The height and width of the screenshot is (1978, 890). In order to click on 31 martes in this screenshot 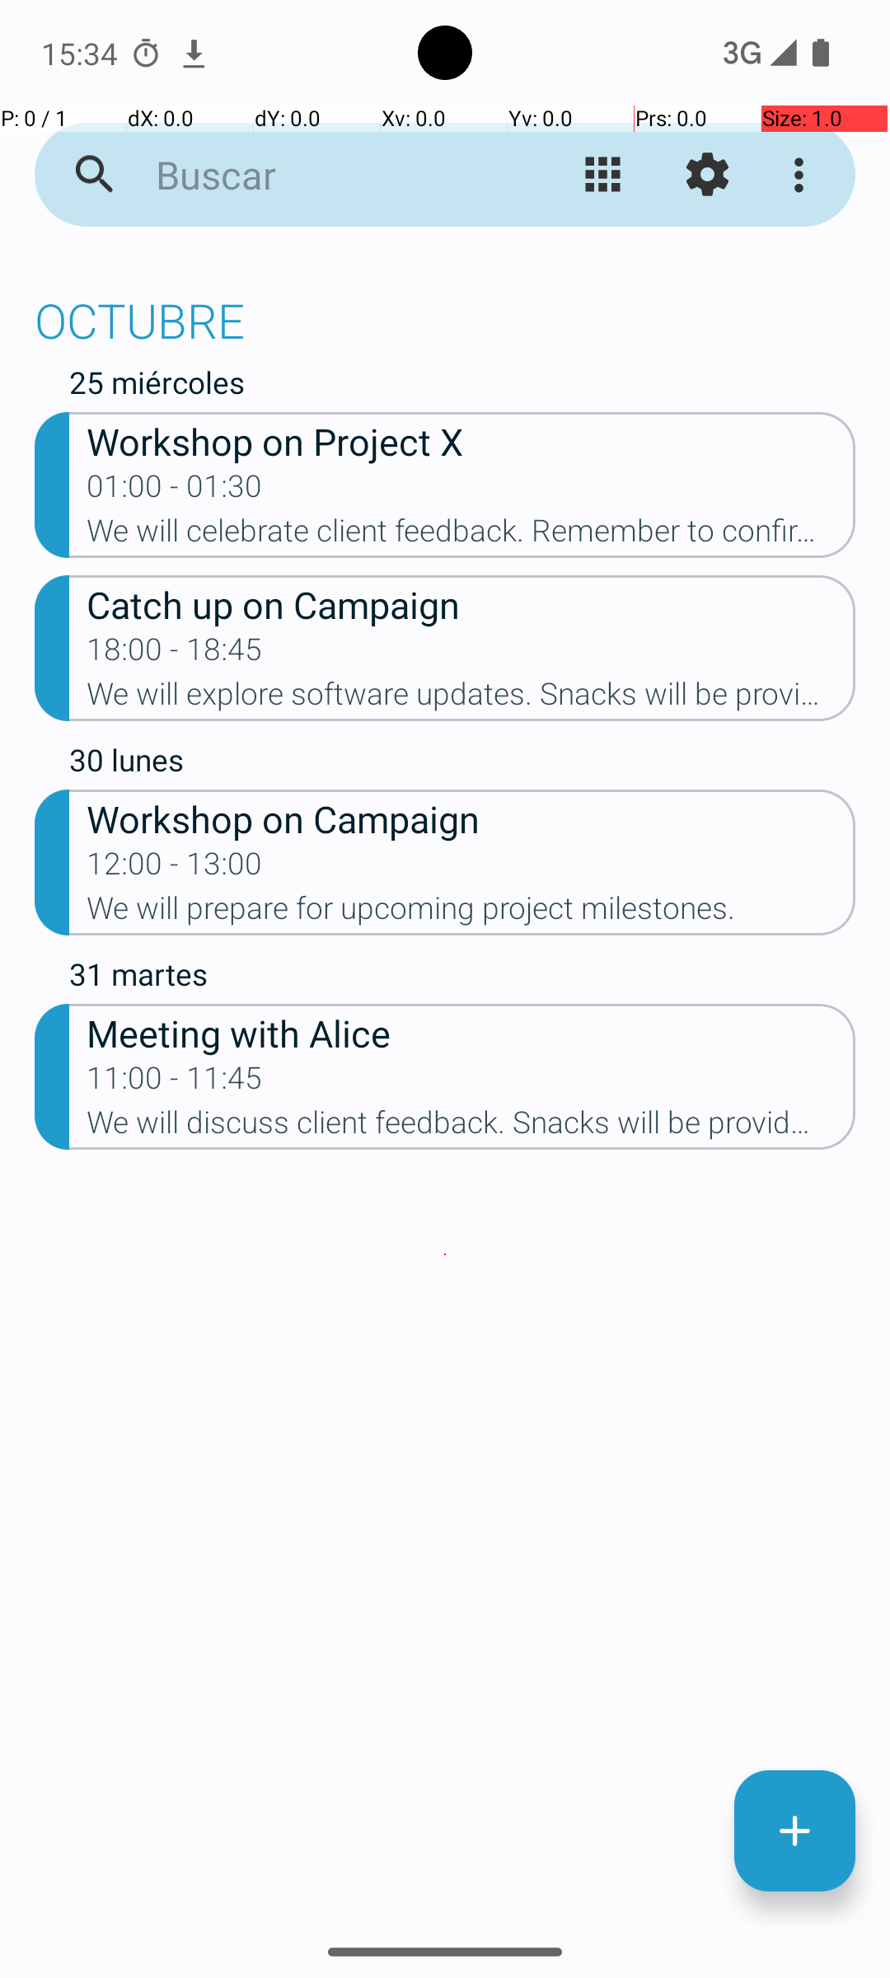, I will do `click(462, 977)`.